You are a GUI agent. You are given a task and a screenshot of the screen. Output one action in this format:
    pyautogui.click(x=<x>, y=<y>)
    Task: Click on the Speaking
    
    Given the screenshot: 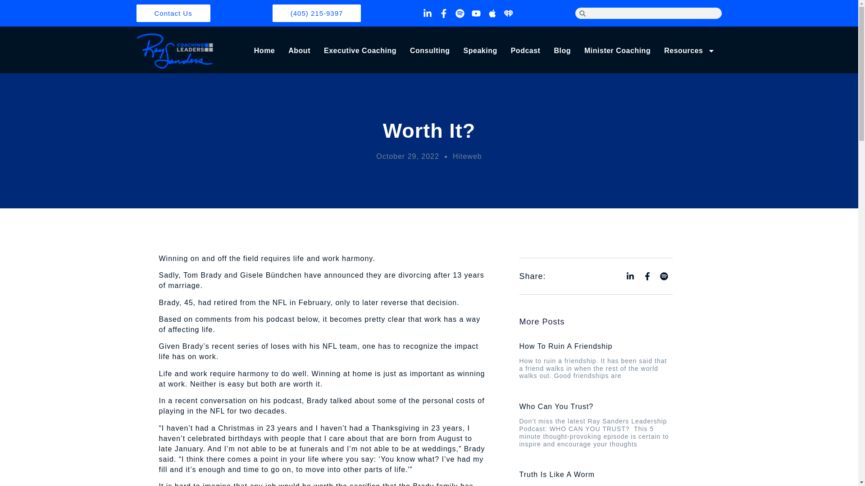 What is the action you would take?
    pyautogui.click(x=480, y=51)
    